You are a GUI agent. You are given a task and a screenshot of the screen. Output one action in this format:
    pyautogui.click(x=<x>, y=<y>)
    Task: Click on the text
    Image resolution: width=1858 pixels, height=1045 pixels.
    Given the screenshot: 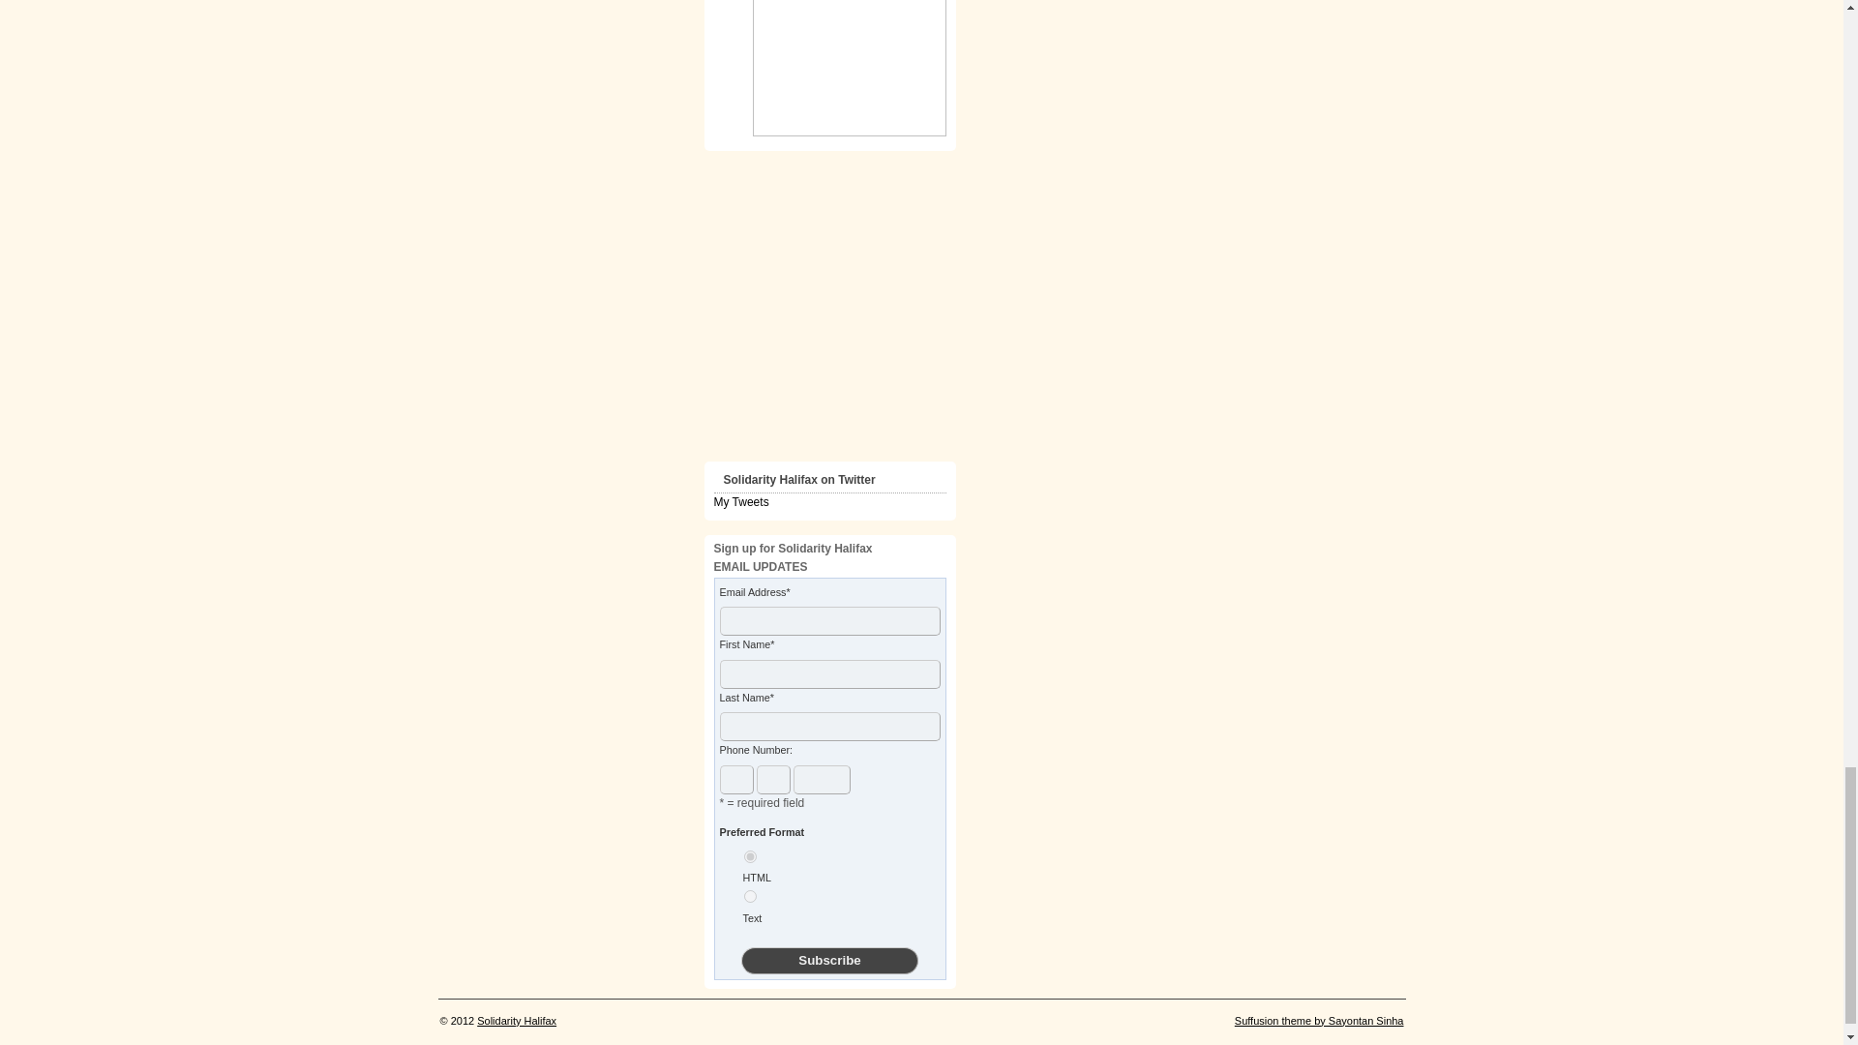 What is the action you would take?
    pyautogui.click(x=749, y=896)
    